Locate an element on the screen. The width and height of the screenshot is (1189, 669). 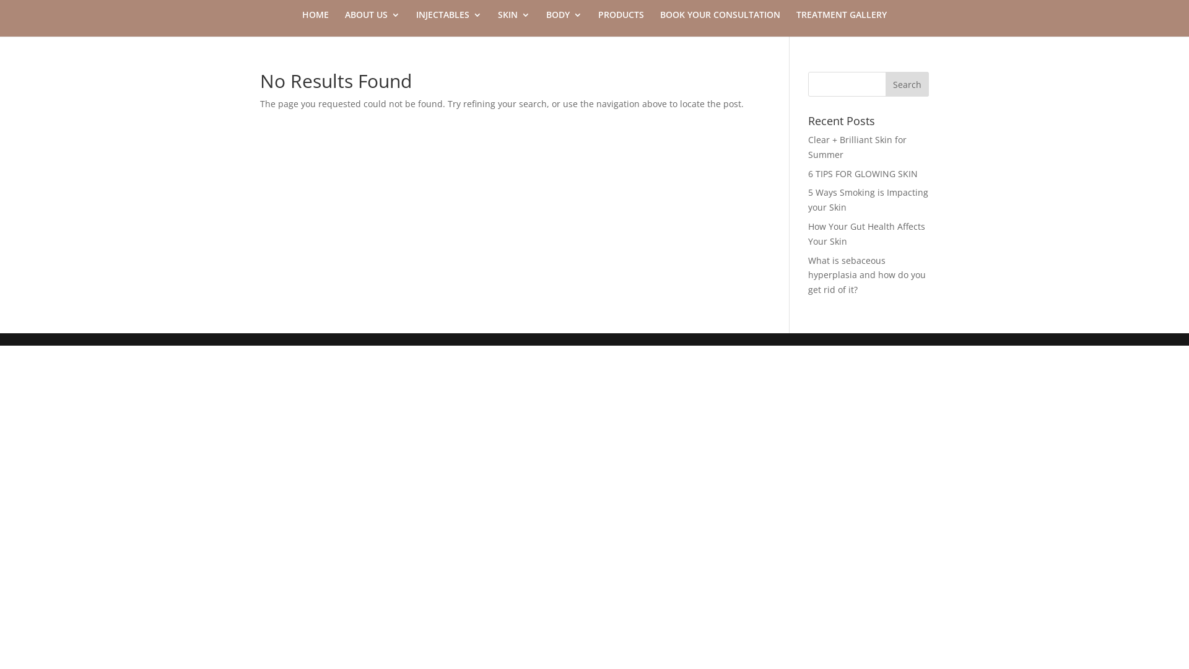
5 Ways Smoking is Impacting your Skin is located at coordinates (868, 199).